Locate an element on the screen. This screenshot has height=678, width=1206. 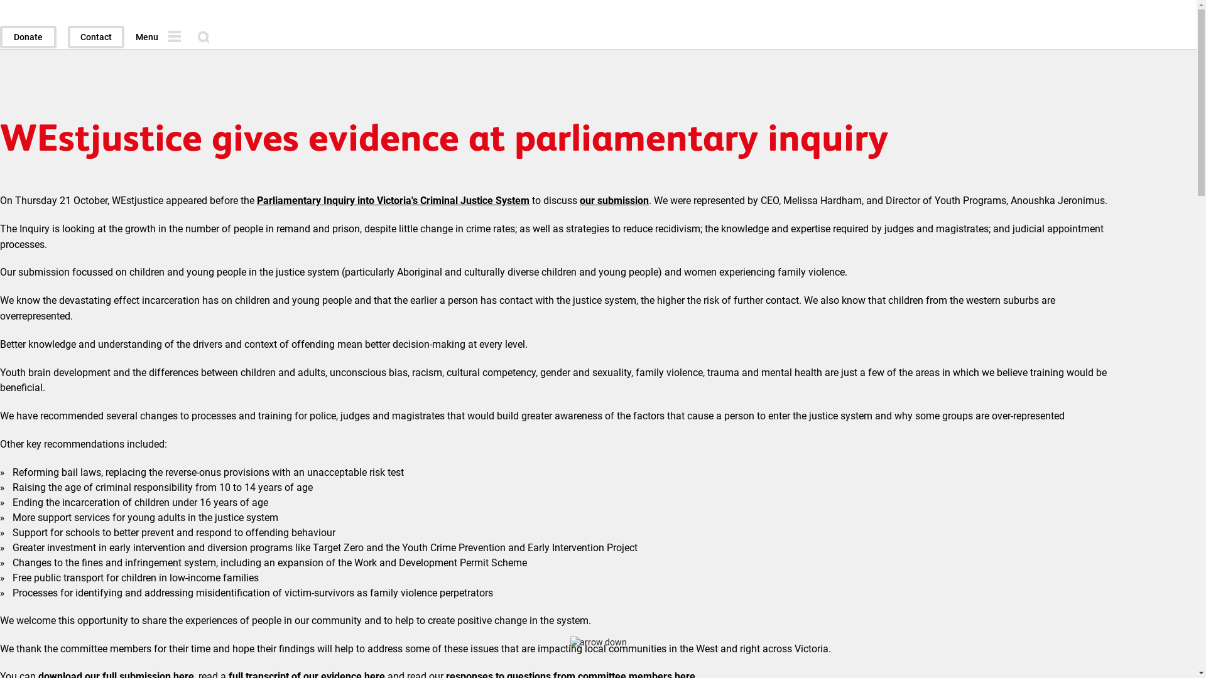
Contact is located at coordinates (96, 37).